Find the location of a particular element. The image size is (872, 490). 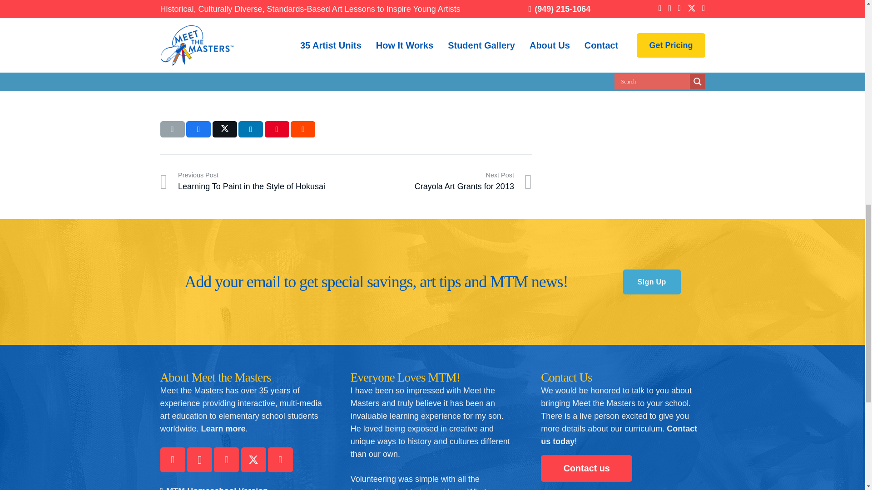

Instagram is located at coordinates (172, 129).